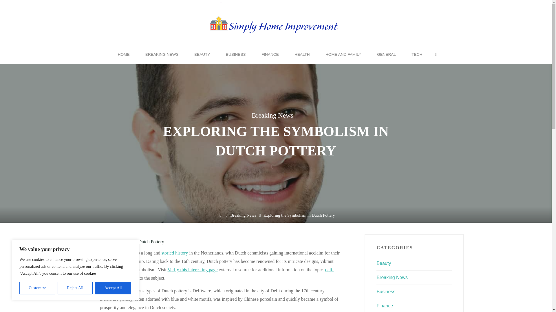 The width and height of the screenshot is (556, 312). Describe the element at coordinates (276, 22) in the screenshot. I see `Simply Home Improvement` at that location.